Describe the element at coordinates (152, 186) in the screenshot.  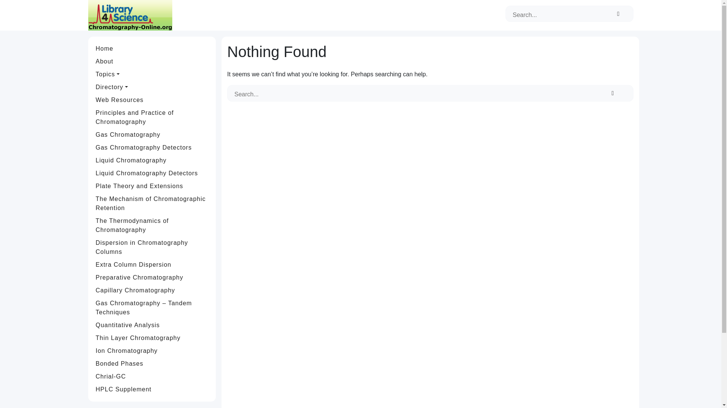
I see `Plate Theory and Extensions` at that location.